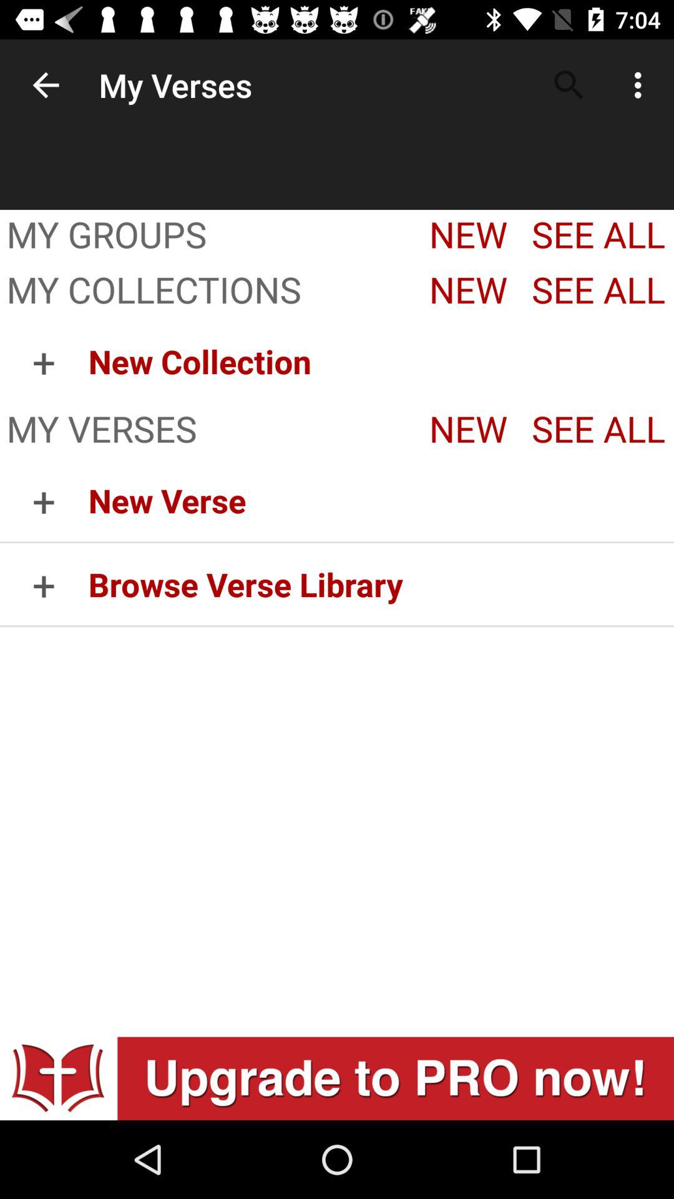 Image resolution: width=674 pixels, height=1199 pixels. I want to click on turn on item to the right of + icon, so click(381, 361).